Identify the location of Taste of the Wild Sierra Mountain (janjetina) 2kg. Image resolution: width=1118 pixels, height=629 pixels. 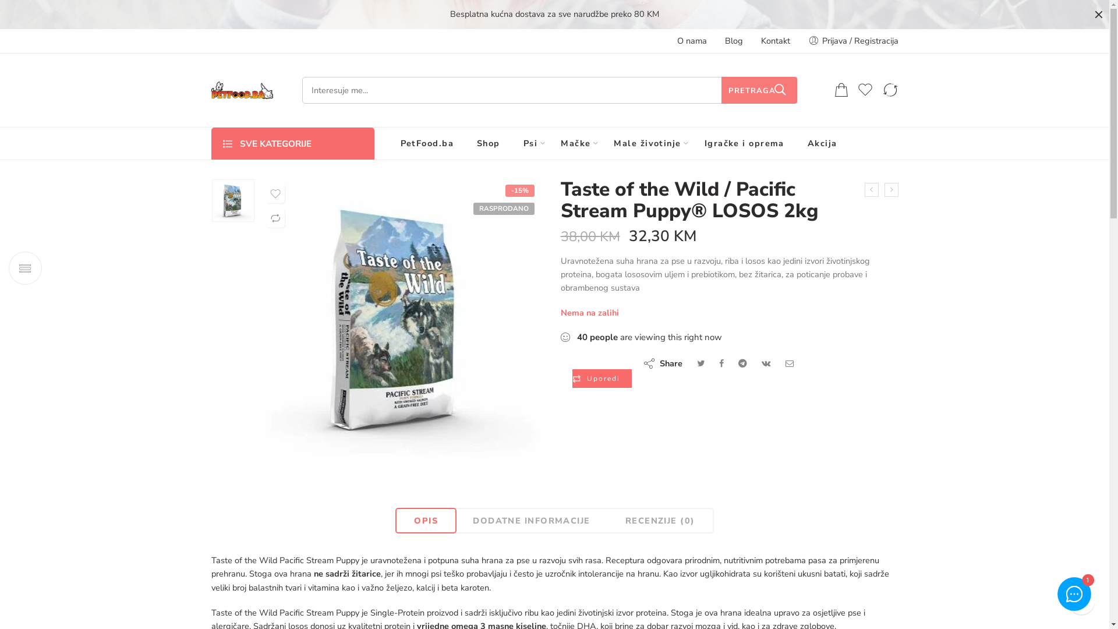
(871, 190).